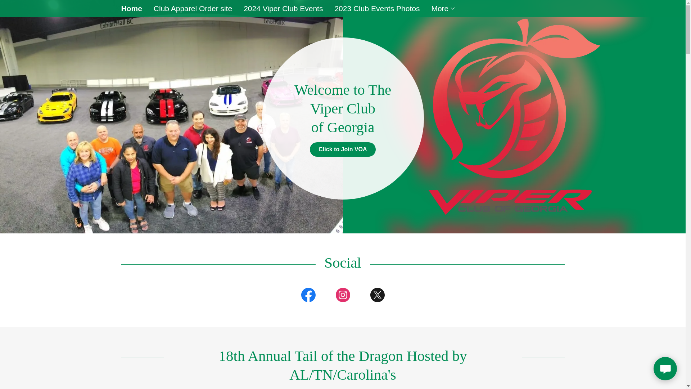 The width and height of the screenshot is (691, 389). I want to click on 2024 Viper Club Events, so click(283, 9).